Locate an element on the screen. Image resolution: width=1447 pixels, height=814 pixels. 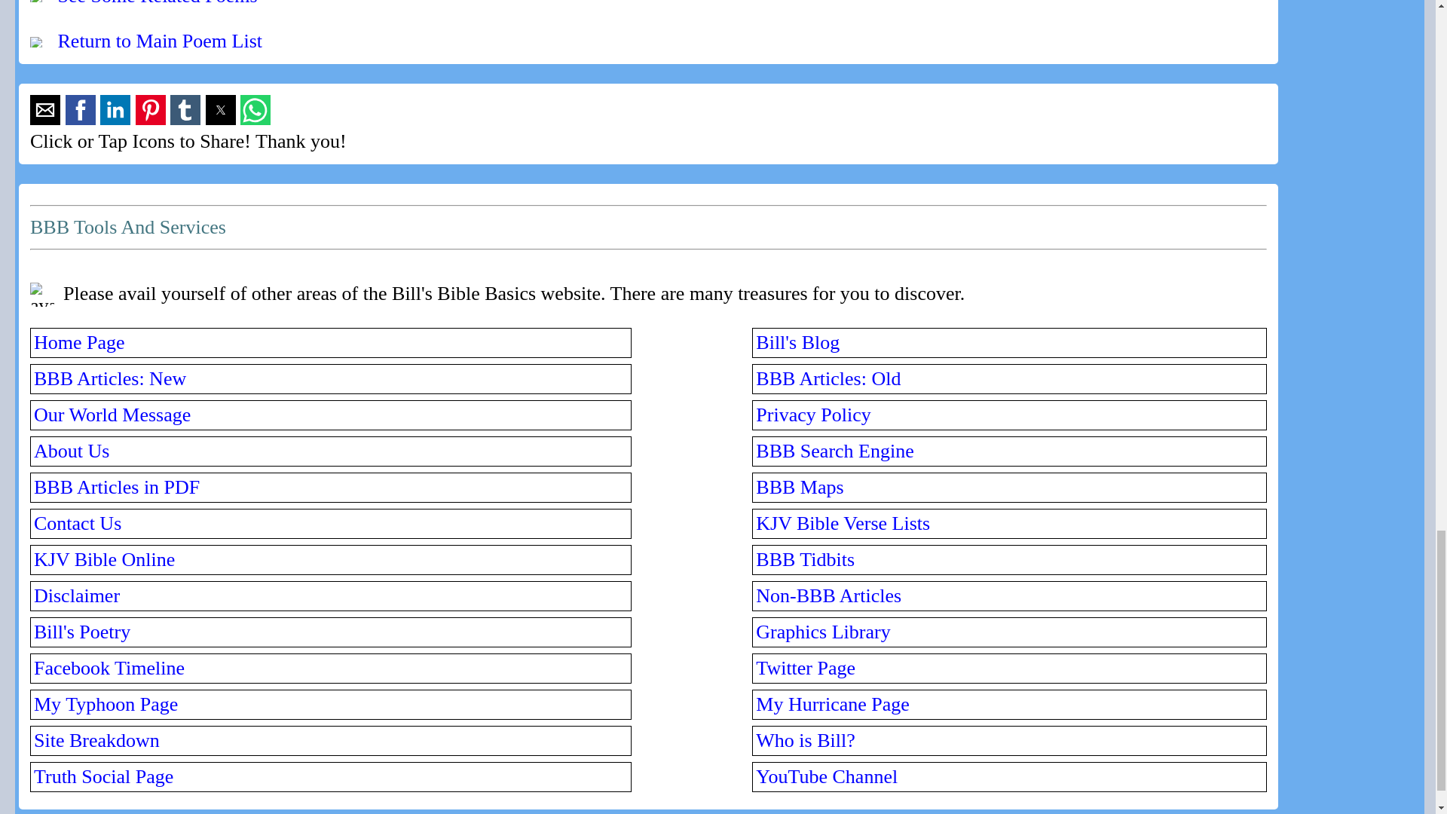
My Typhoon Page is located at coordinates (106, 704).